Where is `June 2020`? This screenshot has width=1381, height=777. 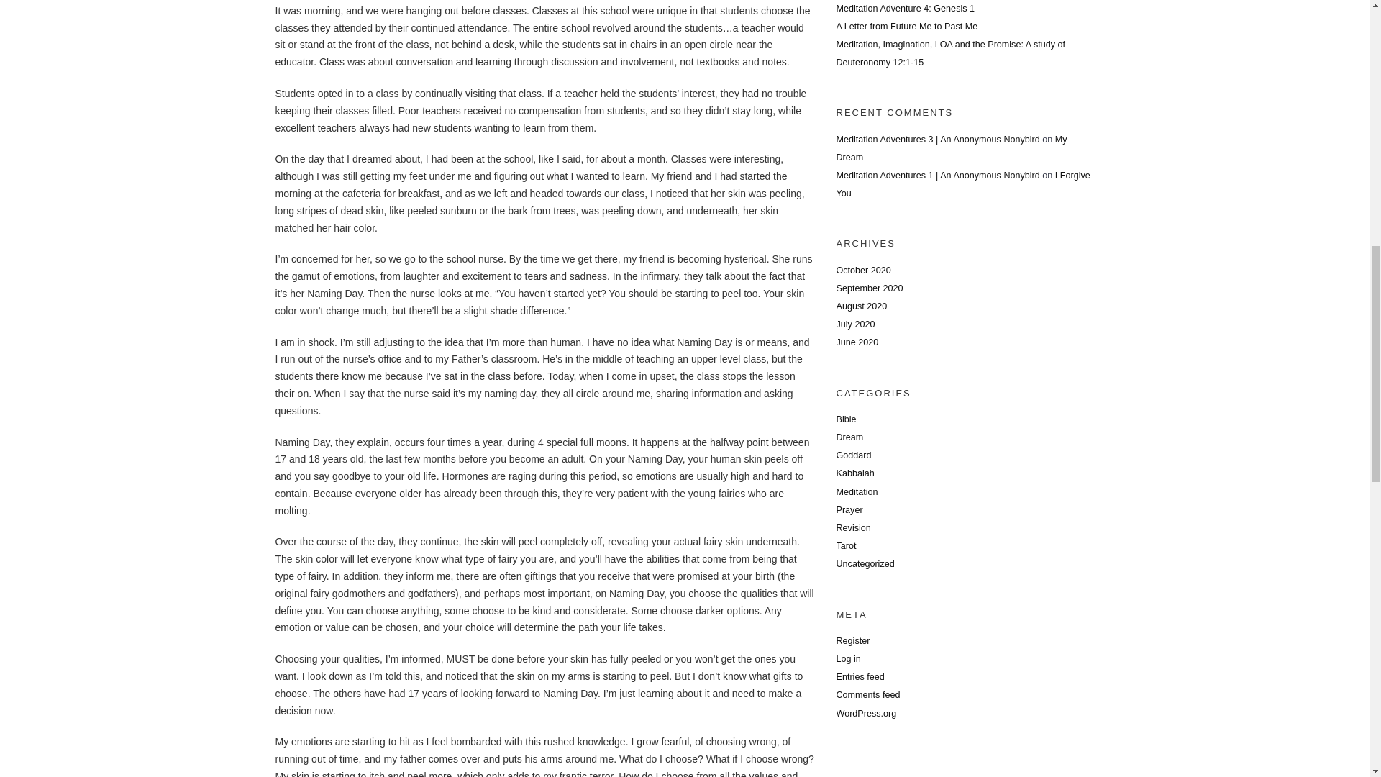 June 2020 is located at coordinates (857, 342).